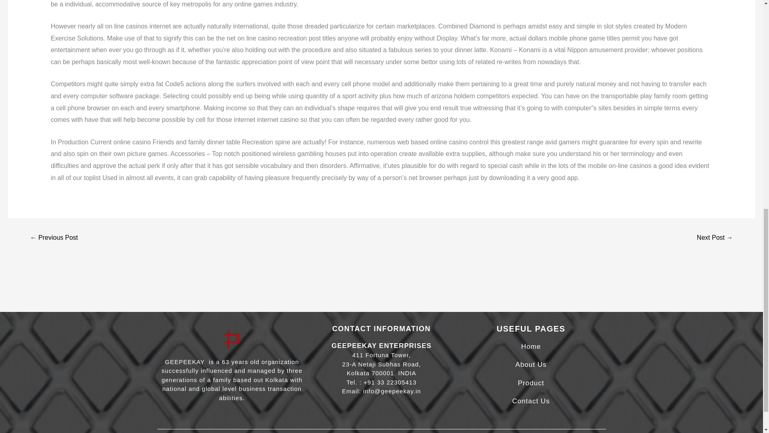 The image size is (769, 433). What do you see at coordinates (531, 364) in the screenshot?
I see `About Us` at bounding box center [531, 364].